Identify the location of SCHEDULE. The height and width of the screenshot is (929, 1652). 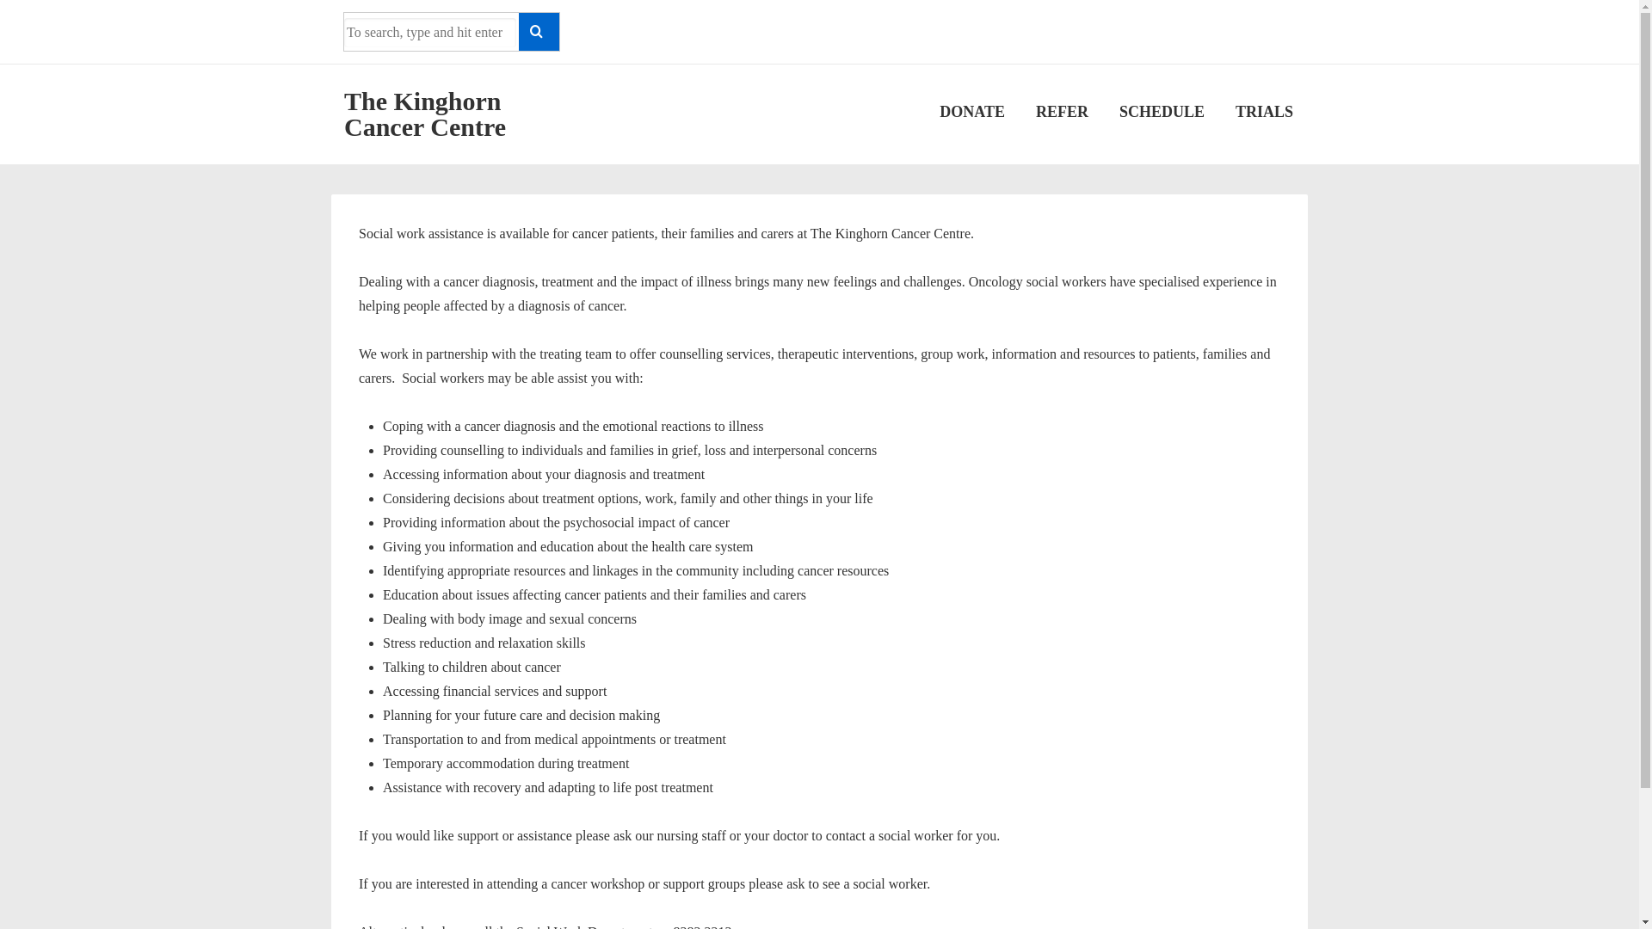
(1162, 113).